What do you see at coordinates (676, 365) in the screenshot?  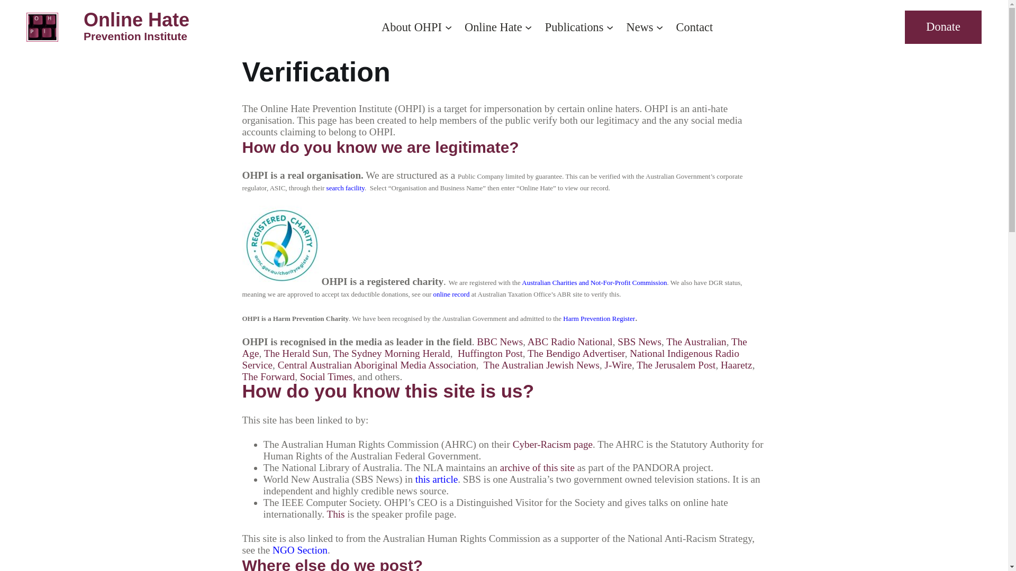 I see `The Jerusalem Post` at bounding box center [676, 365].